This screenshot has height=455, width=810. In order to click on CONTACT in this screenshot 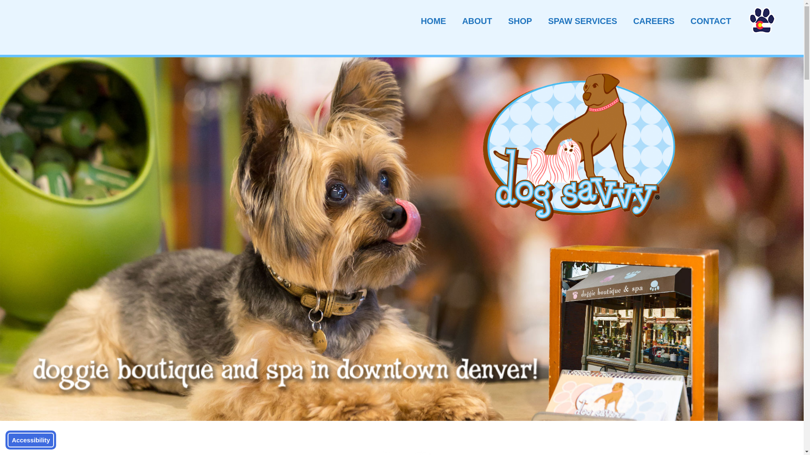, I will do `click(710, 21)`.